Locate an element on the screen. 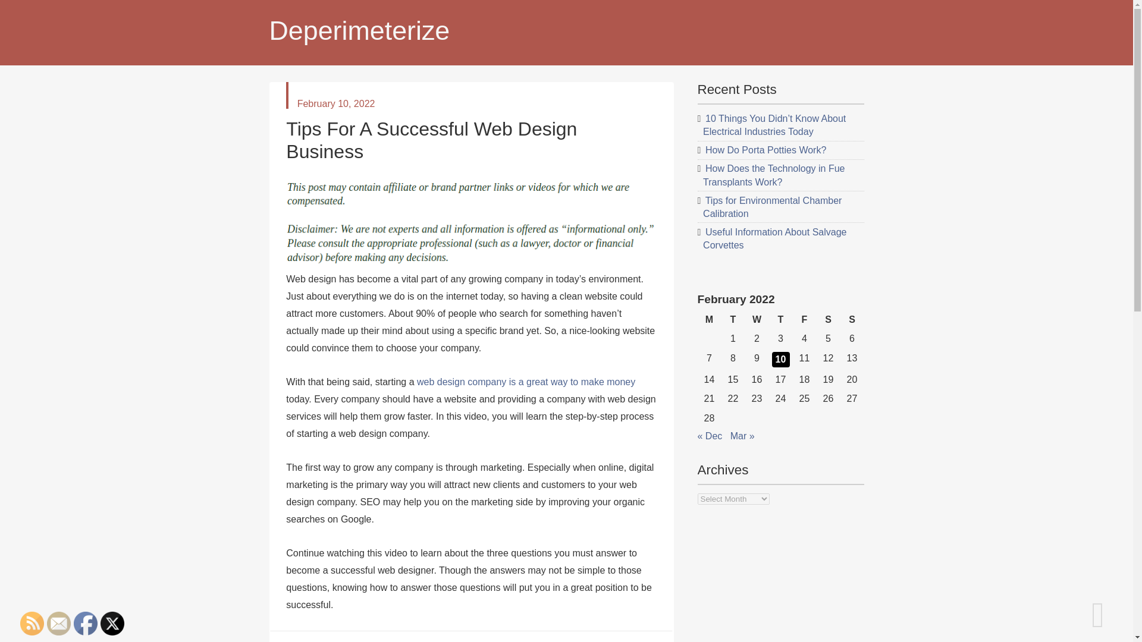  How Do Porta Potties Work? is located at coordinates (765, 150).